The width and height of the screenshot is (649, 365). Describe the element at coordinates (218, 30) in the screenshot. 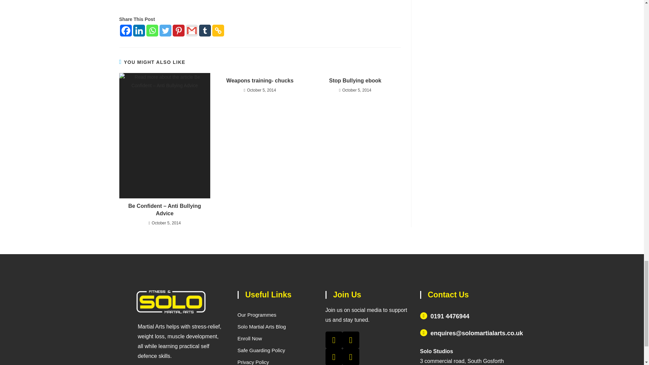

I see `Copy Link` at that location.